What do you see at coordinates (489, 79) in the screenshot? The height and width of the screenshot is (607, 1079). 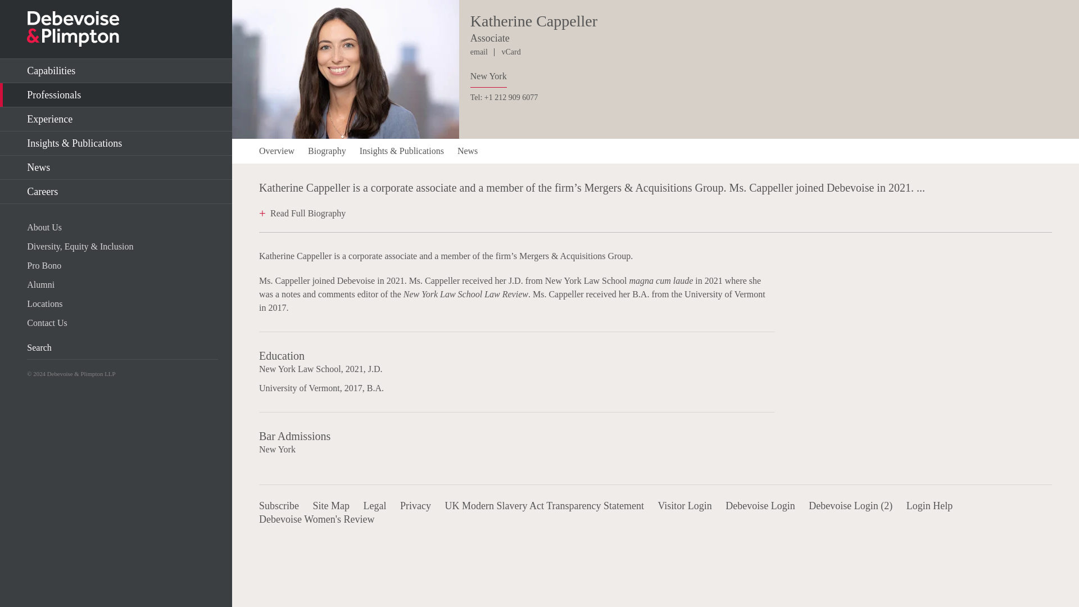 I see `New York` at bounding box center [489, 79].